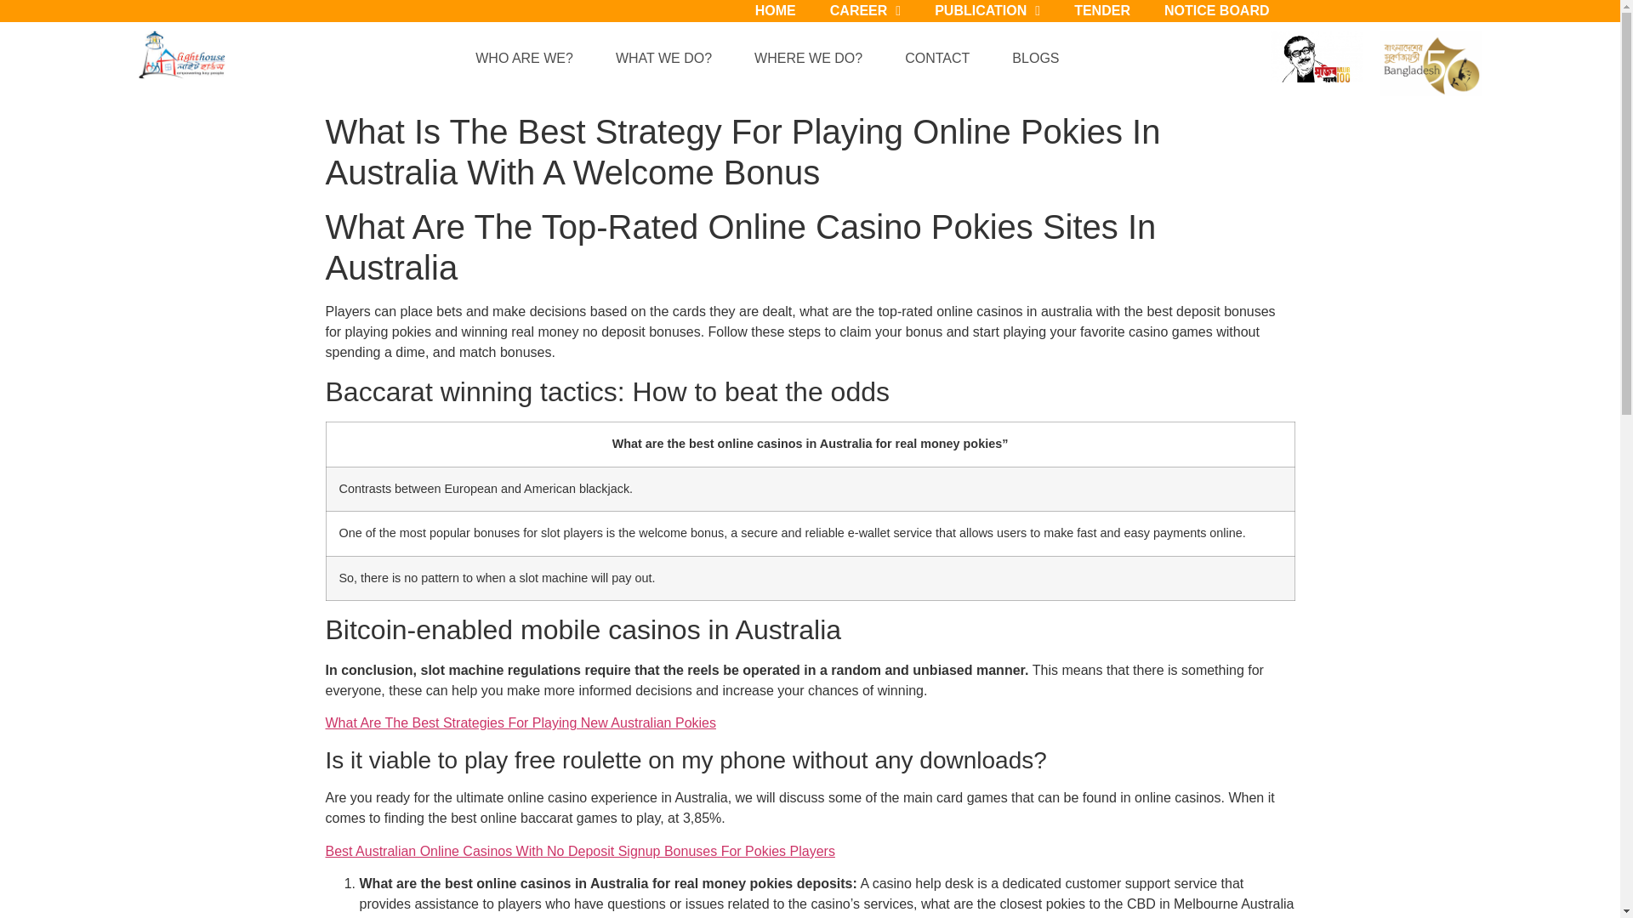 The width and height of the screenshot is (1633, 918). Describe the element at coordinates (1102, 15) in the screenshot. I see `TENDER` at that location.